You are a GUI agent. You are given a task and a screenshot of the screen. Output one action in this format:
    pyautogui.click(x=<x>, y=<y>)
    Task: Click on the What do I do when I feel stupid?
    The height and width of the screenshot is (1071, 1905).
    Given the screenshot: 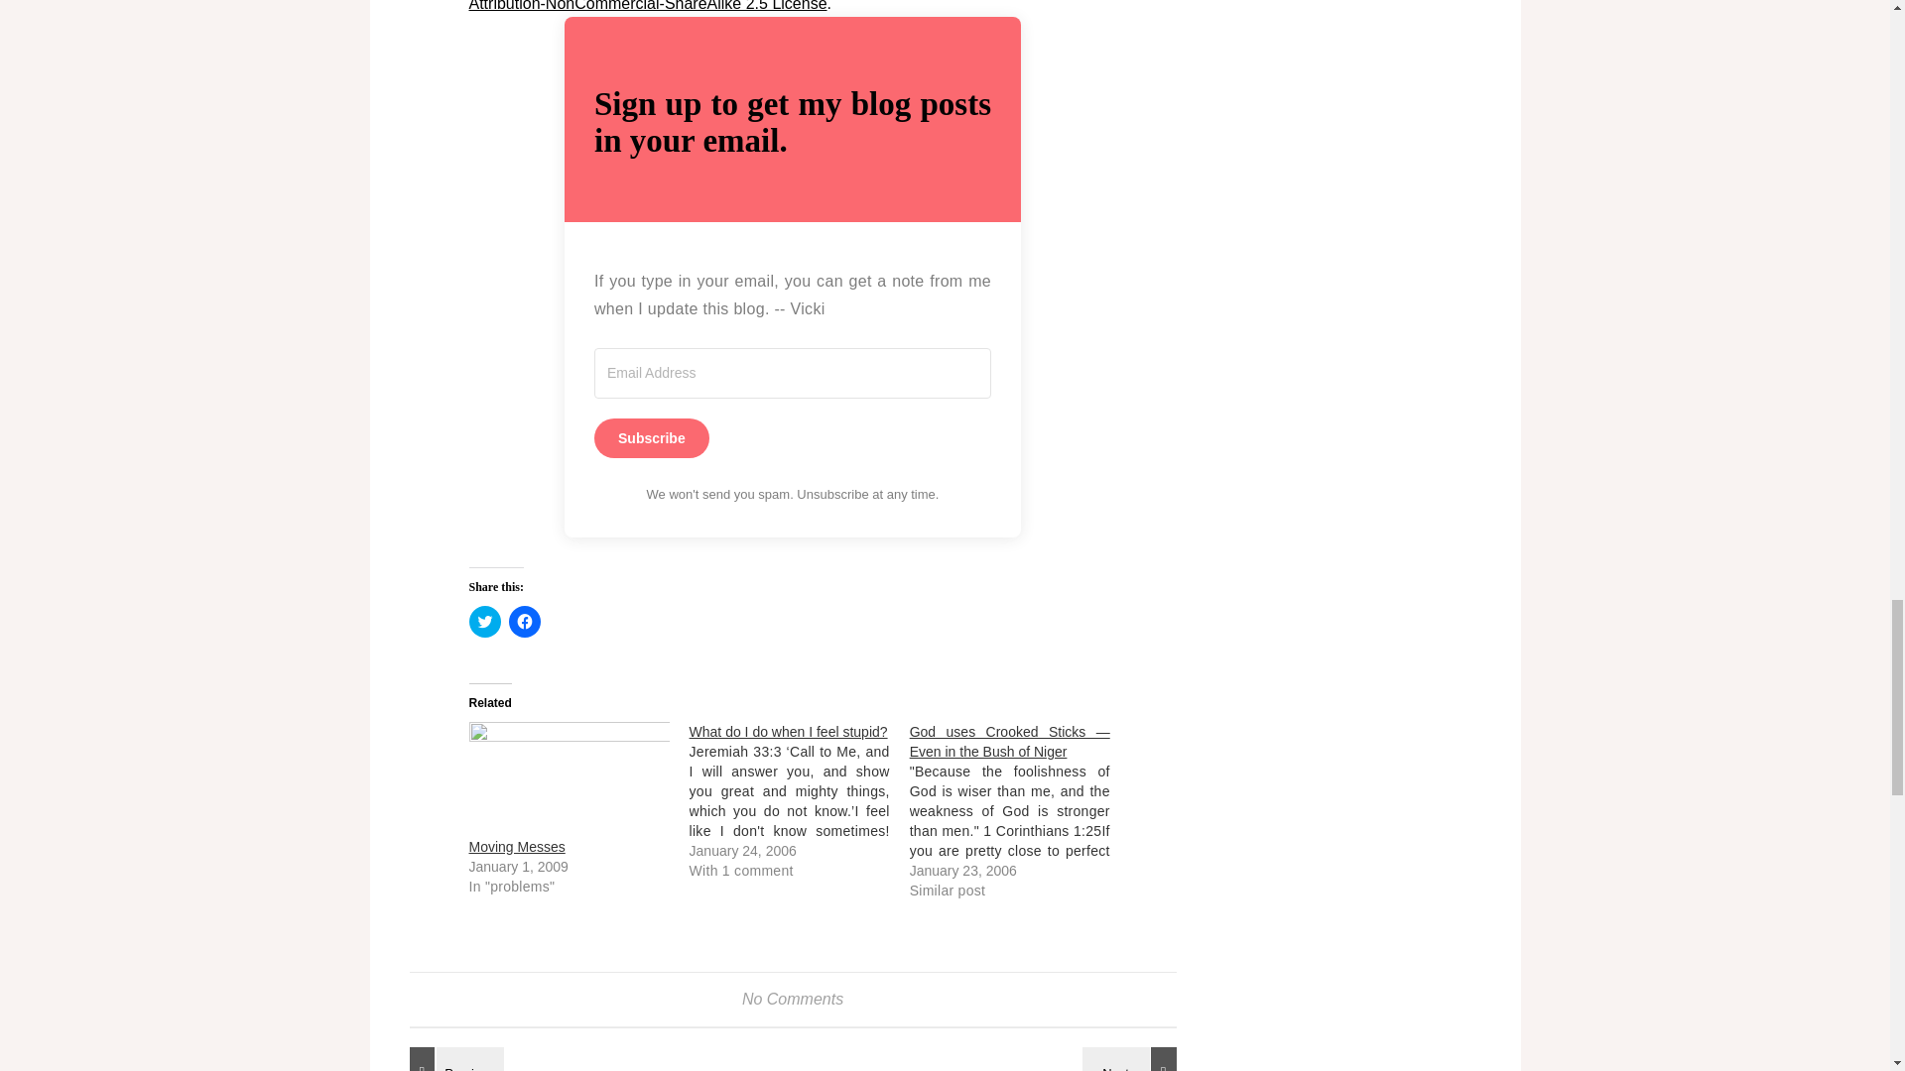 What is the action you would take?
    pyautogui.click(x=800, y=800)
    